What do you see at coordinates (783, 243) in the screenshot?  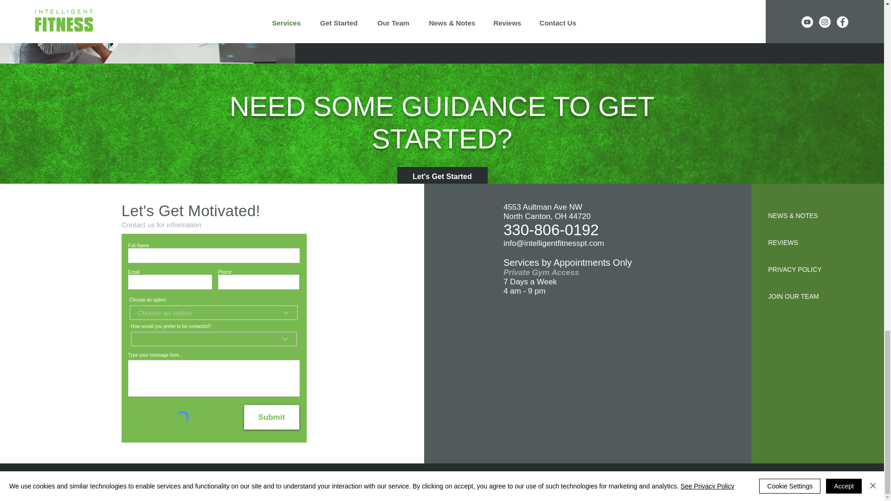 I see `REVIEWS` at bounding box center [783, 243].